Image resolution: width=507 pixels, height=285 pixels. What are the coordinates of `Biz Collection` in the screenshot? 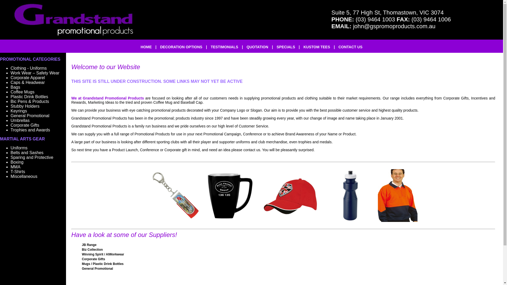 It's located at (92, 250).